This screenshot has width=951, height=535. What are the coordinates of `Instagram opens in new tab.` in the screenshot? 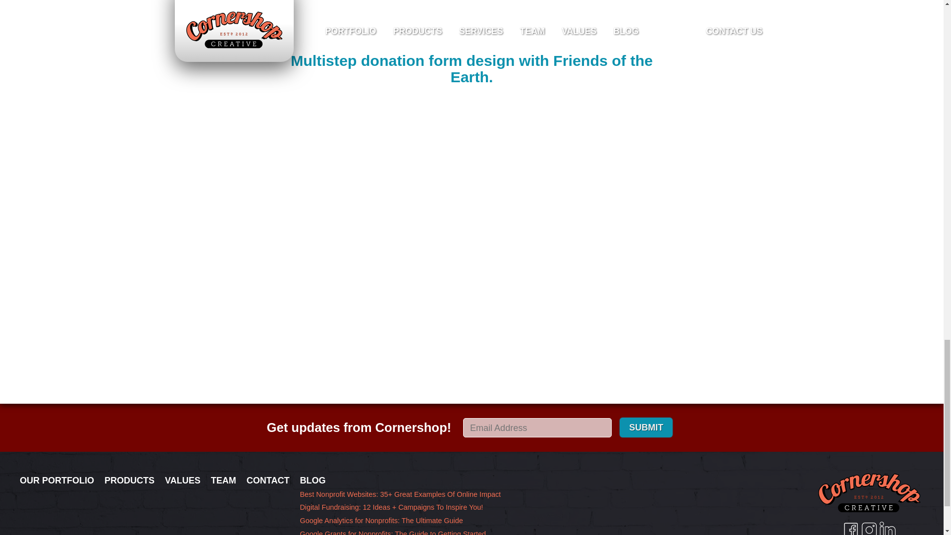 It's located at (869, 528).